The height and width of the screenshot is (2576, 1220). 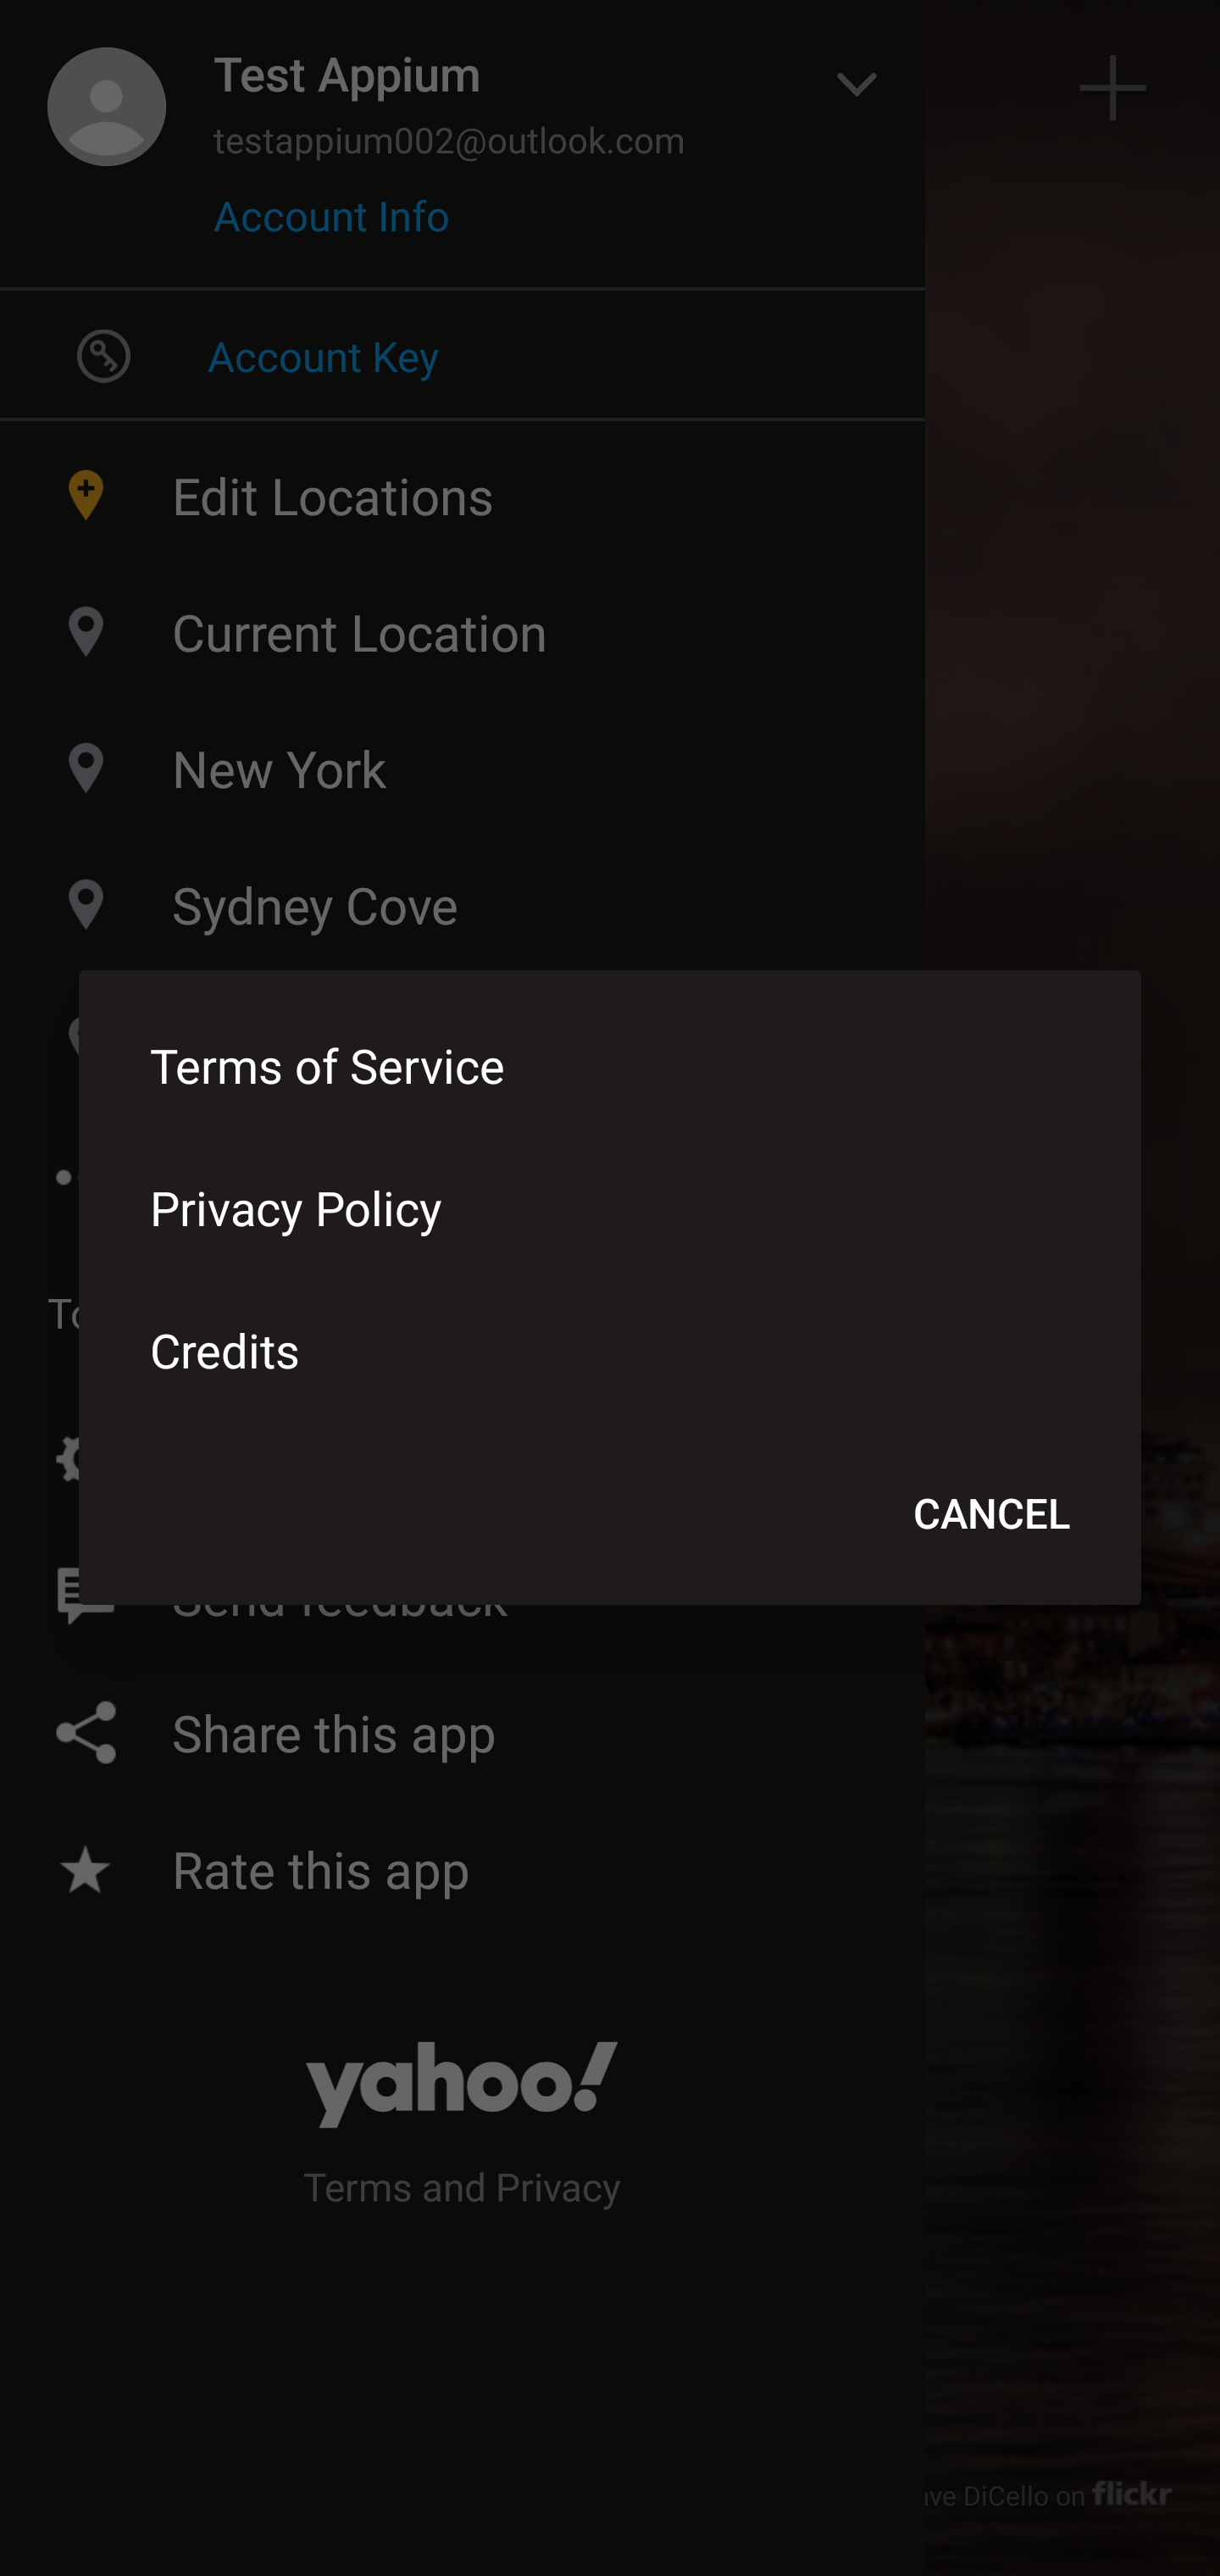 I want to click on CANCEL, so click(x=991, y=1512).